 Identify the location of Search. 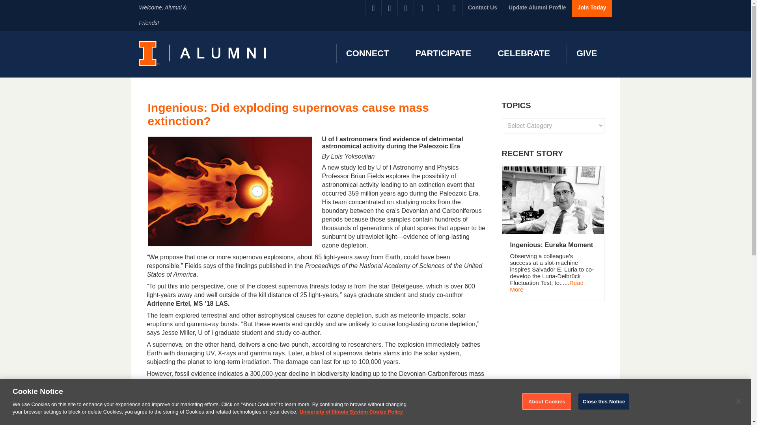
(12, 4).